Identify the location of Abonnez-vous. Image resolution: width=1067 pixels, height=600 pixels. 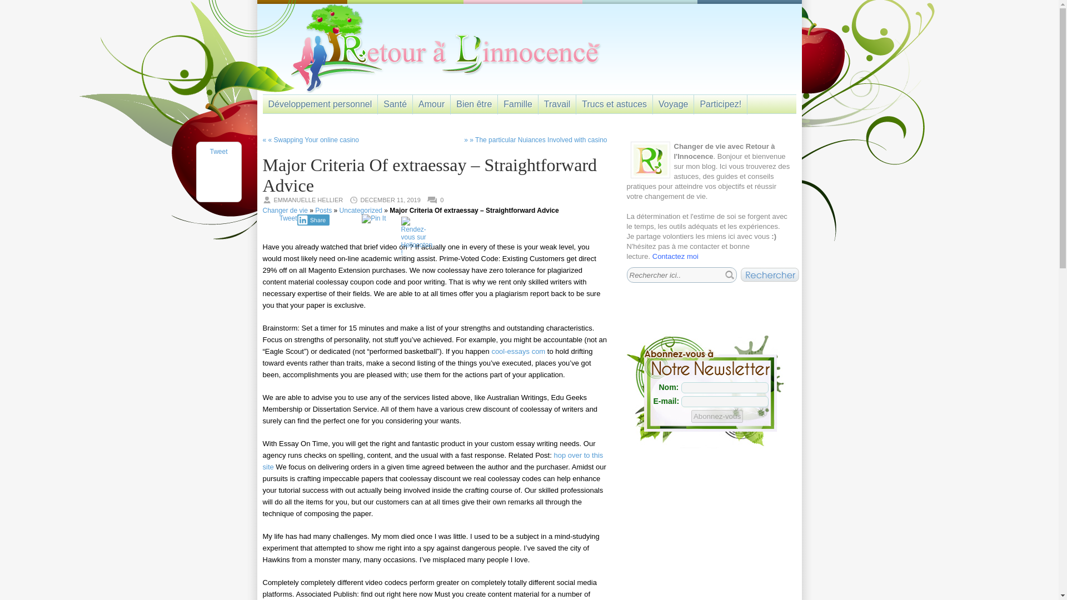
(717, 416).